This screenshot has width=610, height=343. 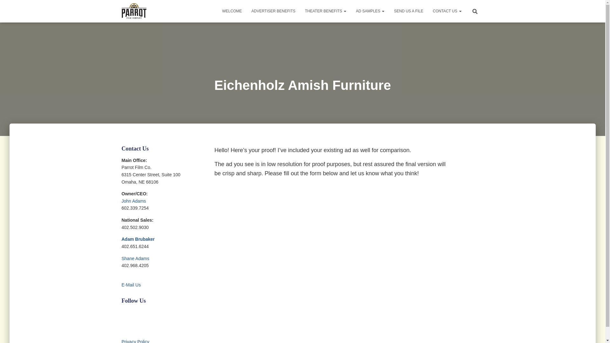 What do you see at coordinates (409, 11) in the screenshot?
I see `Send Us a File` at bounding box center [409, 11].